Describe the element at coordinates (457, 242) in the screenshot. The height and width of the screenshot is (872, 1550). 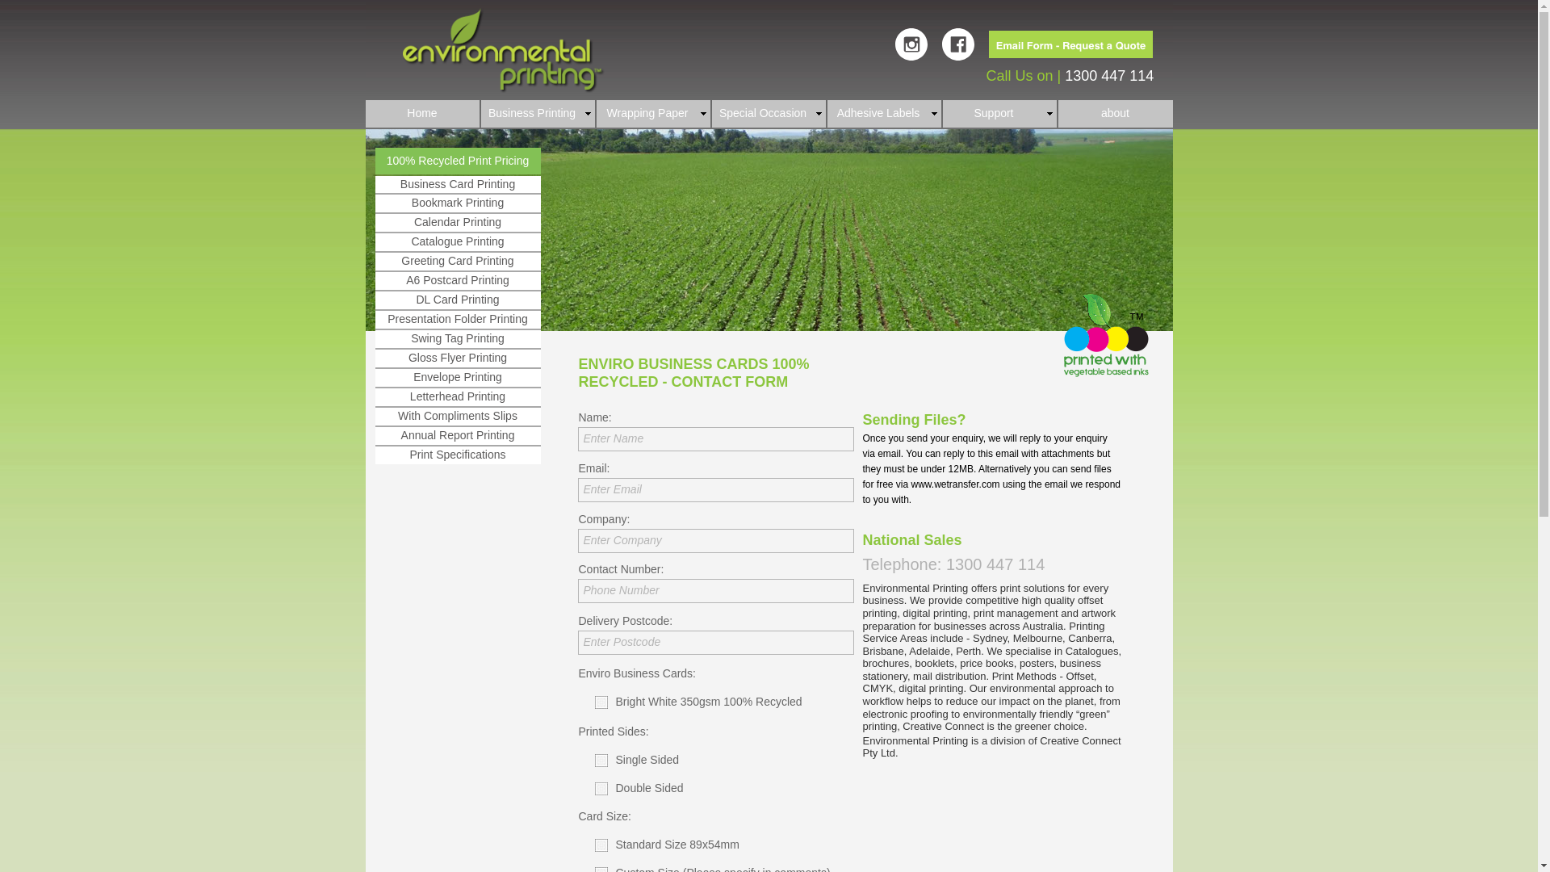
I see `Catalogue Printing` at that location.